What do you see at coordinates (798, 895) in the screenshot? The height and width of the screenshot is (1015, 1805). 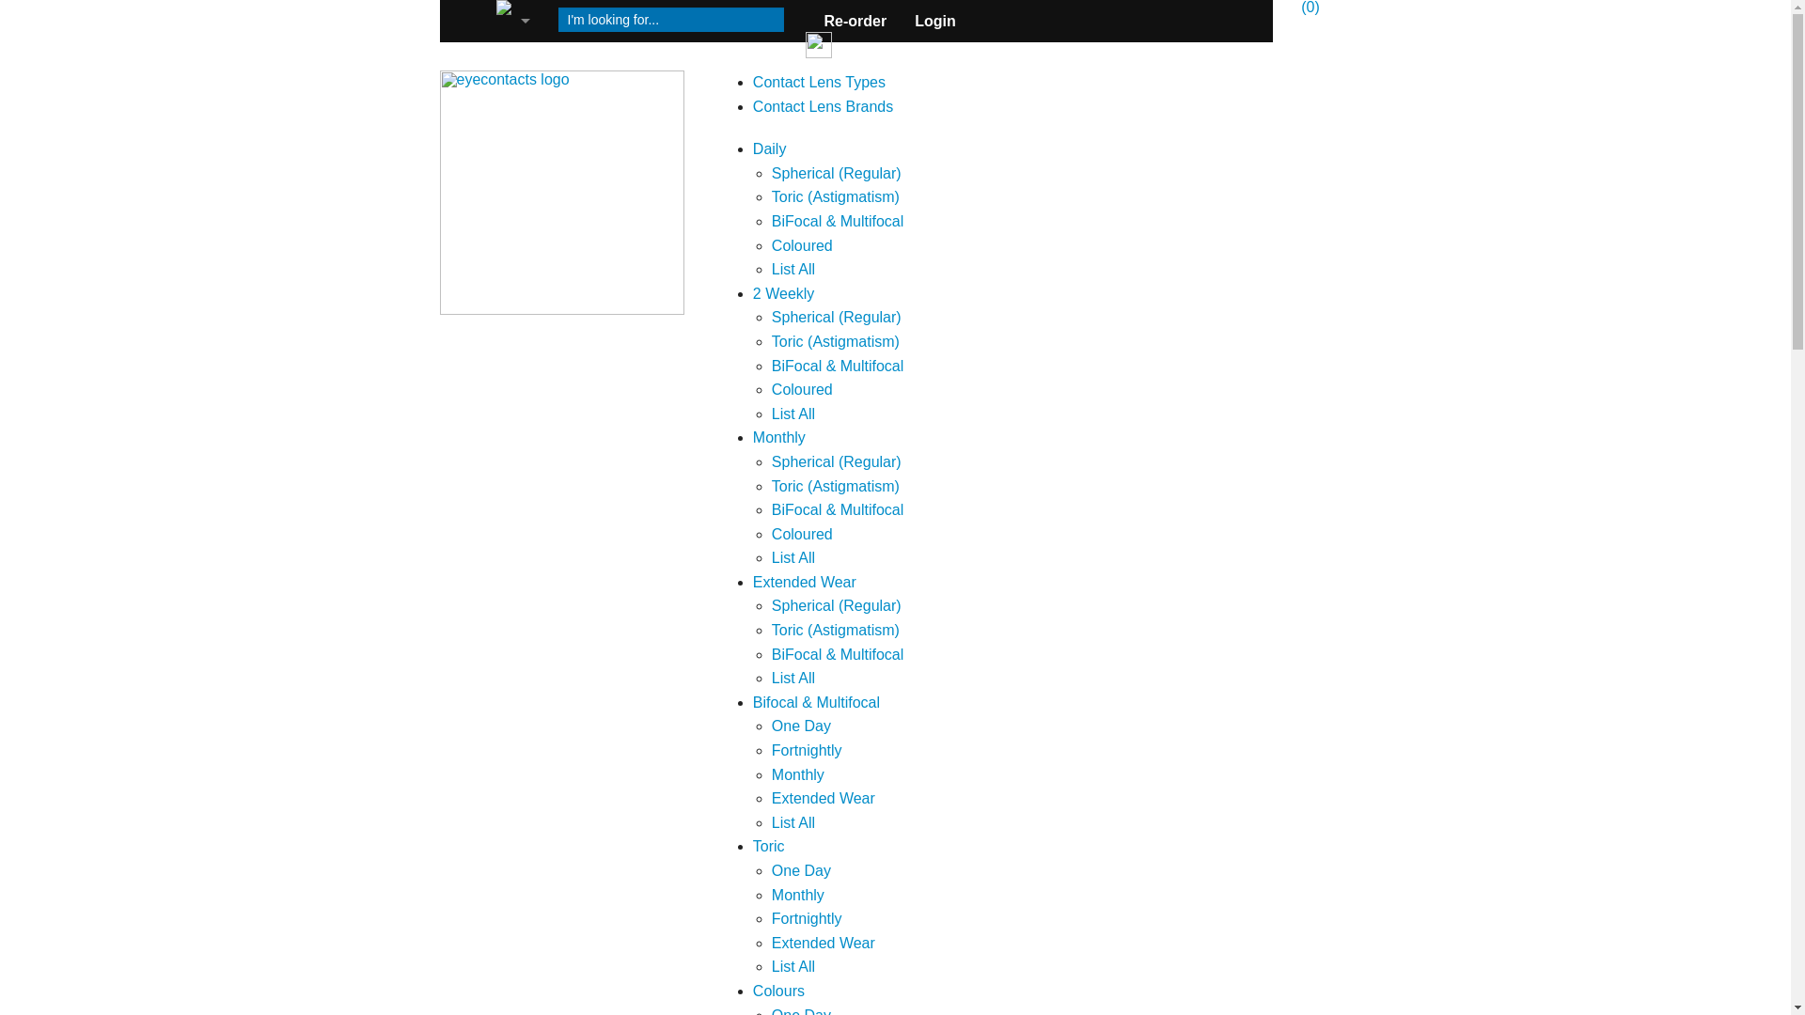 I see `Monthly` at bounding box center [798, 895].